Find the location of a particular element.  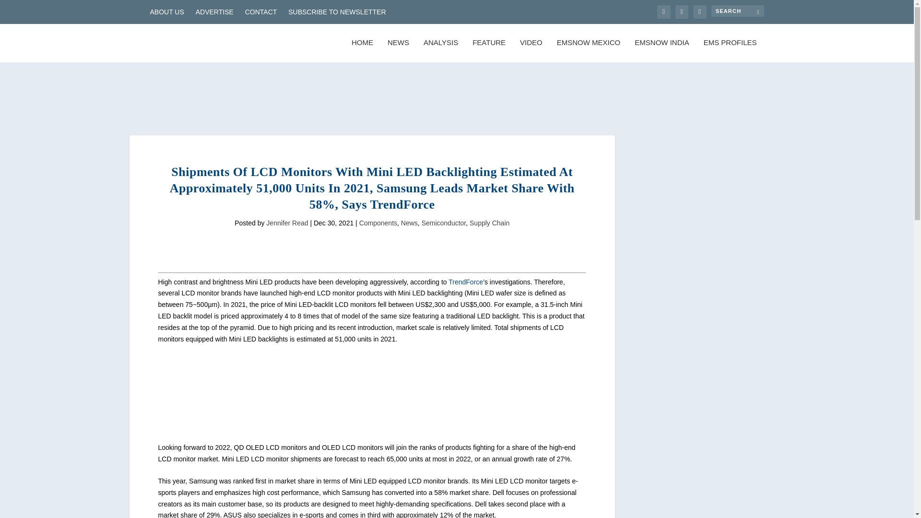

TrendForce is located at coordinates (465, 282).